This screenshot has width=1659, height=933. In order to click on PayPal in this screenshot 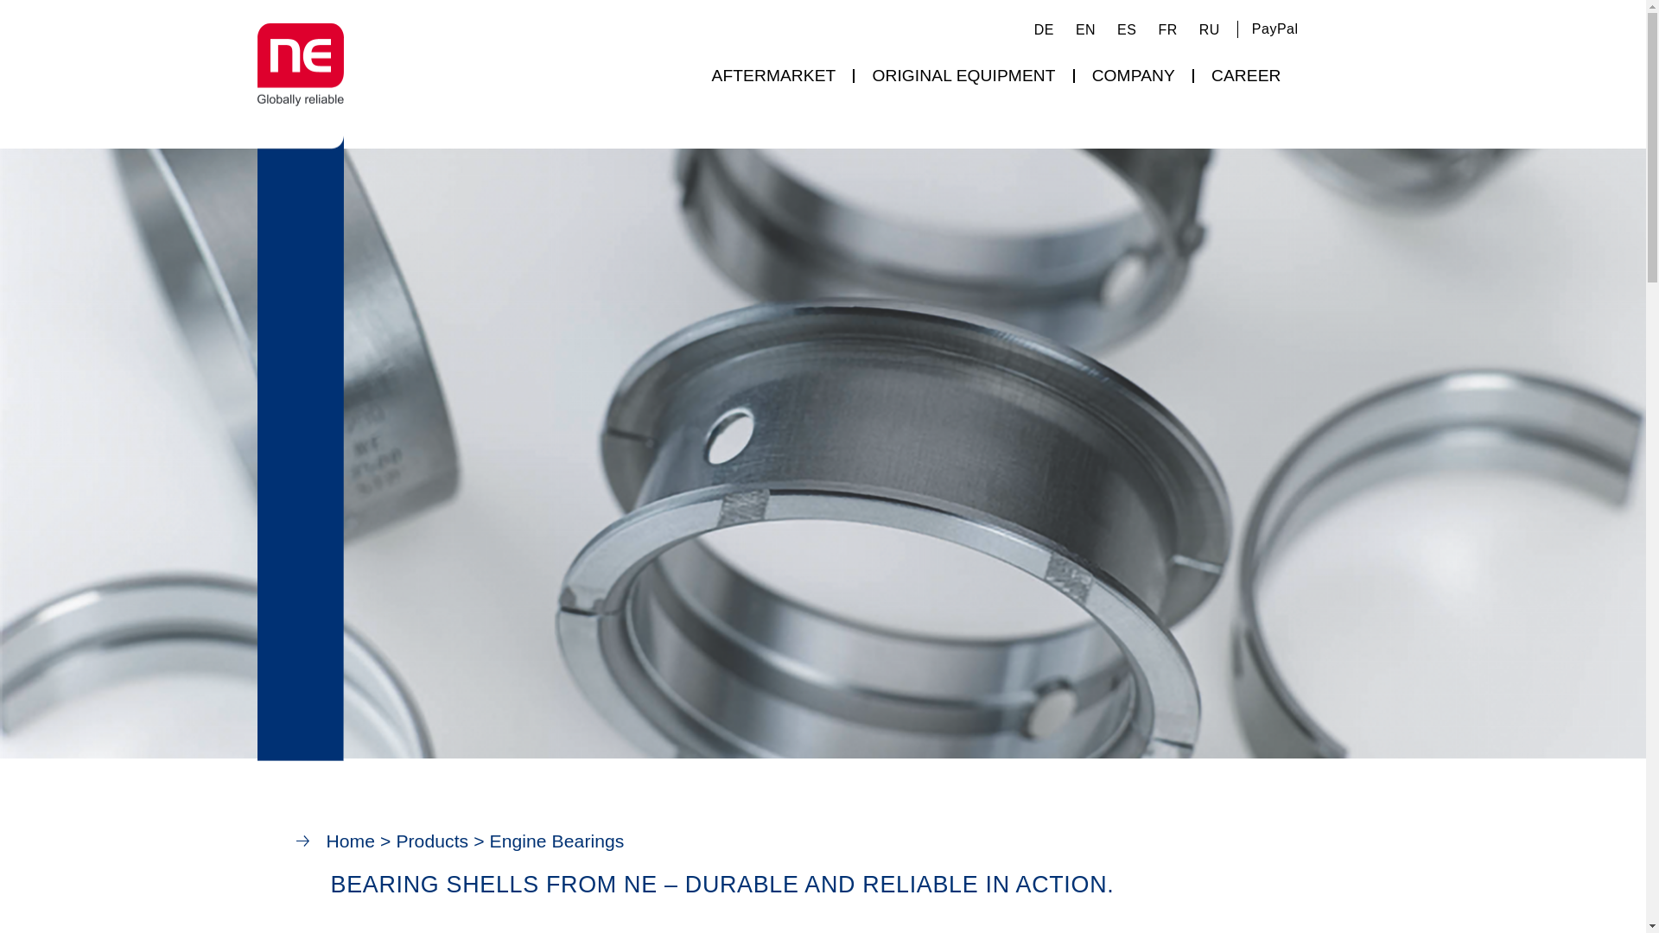, I will do `click(1275, 29)`.